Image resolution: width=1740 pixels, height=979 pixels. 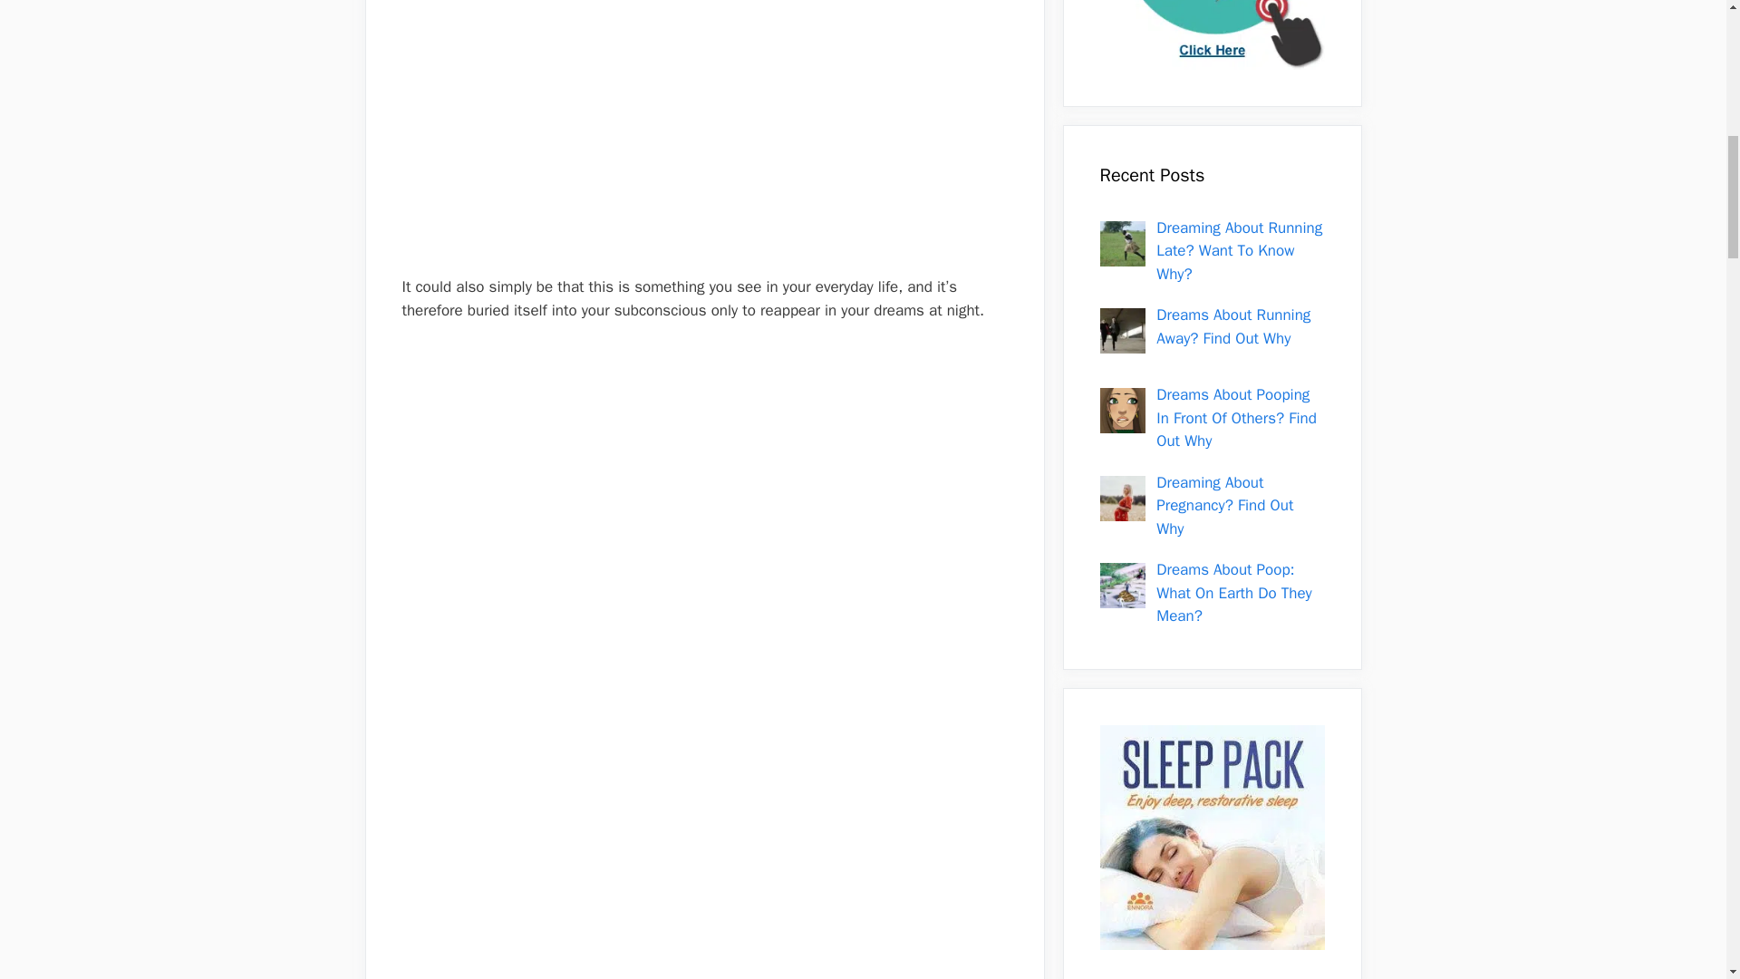 What do you see at coordinates (1236, 417) in the screenshot?
I see `Dreams About Pooping In Front Of Others? Find Out Why` at bounding box center [1236, 417].